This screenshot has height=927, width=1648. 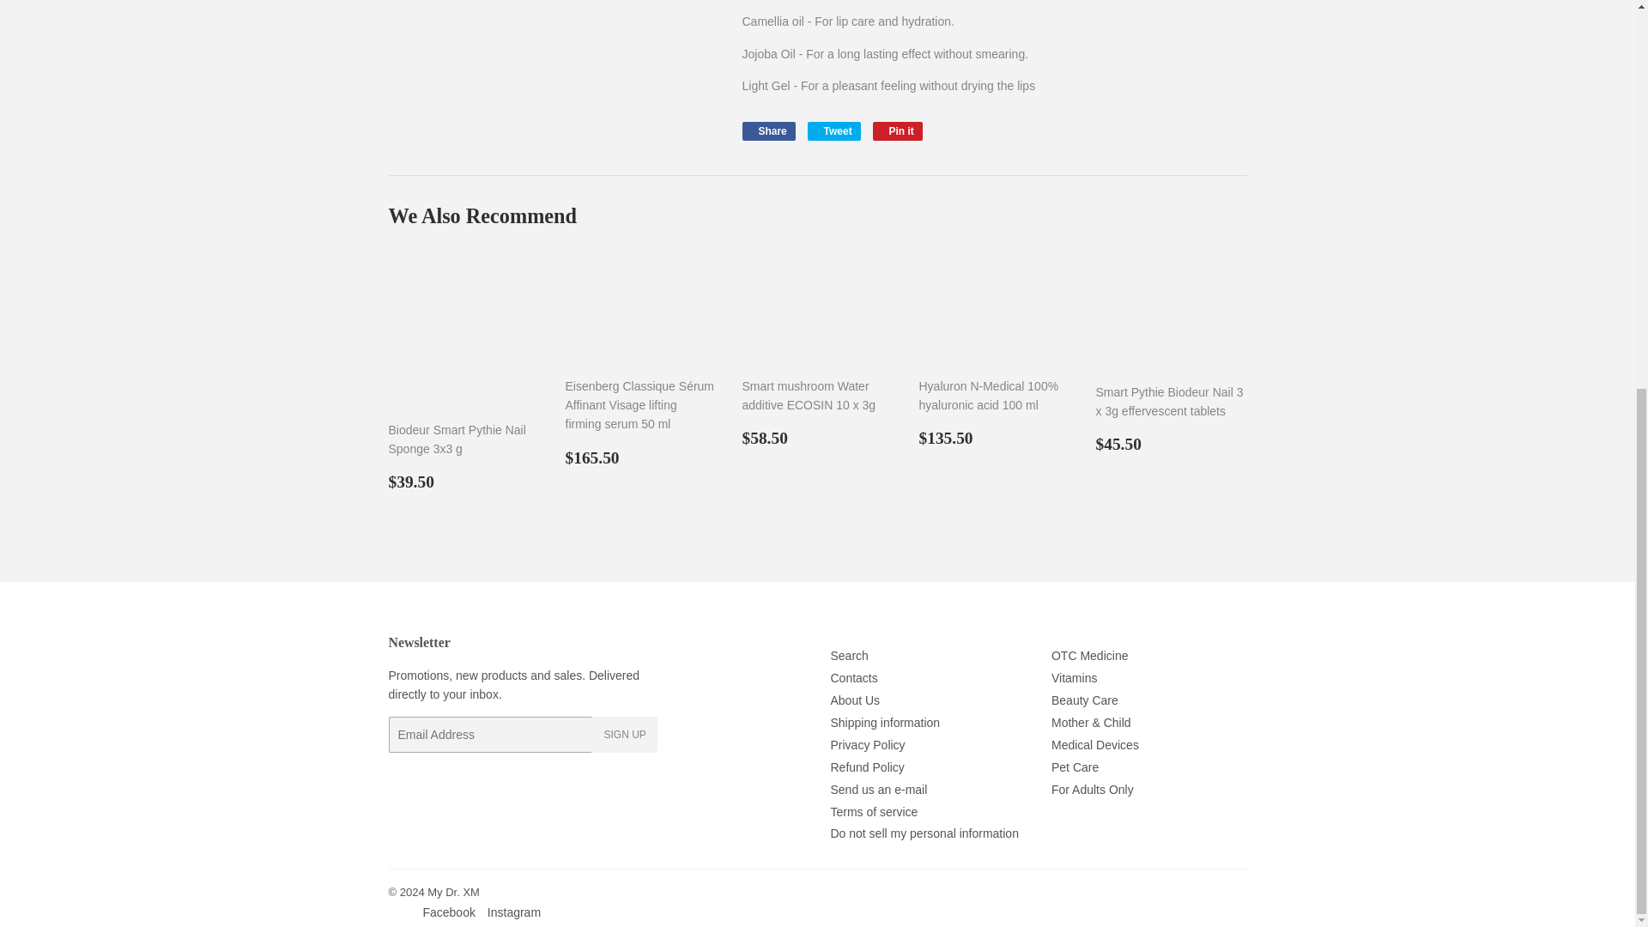 I want to click on My Dr. XM  on Instagram, so click(x=513, y=912).